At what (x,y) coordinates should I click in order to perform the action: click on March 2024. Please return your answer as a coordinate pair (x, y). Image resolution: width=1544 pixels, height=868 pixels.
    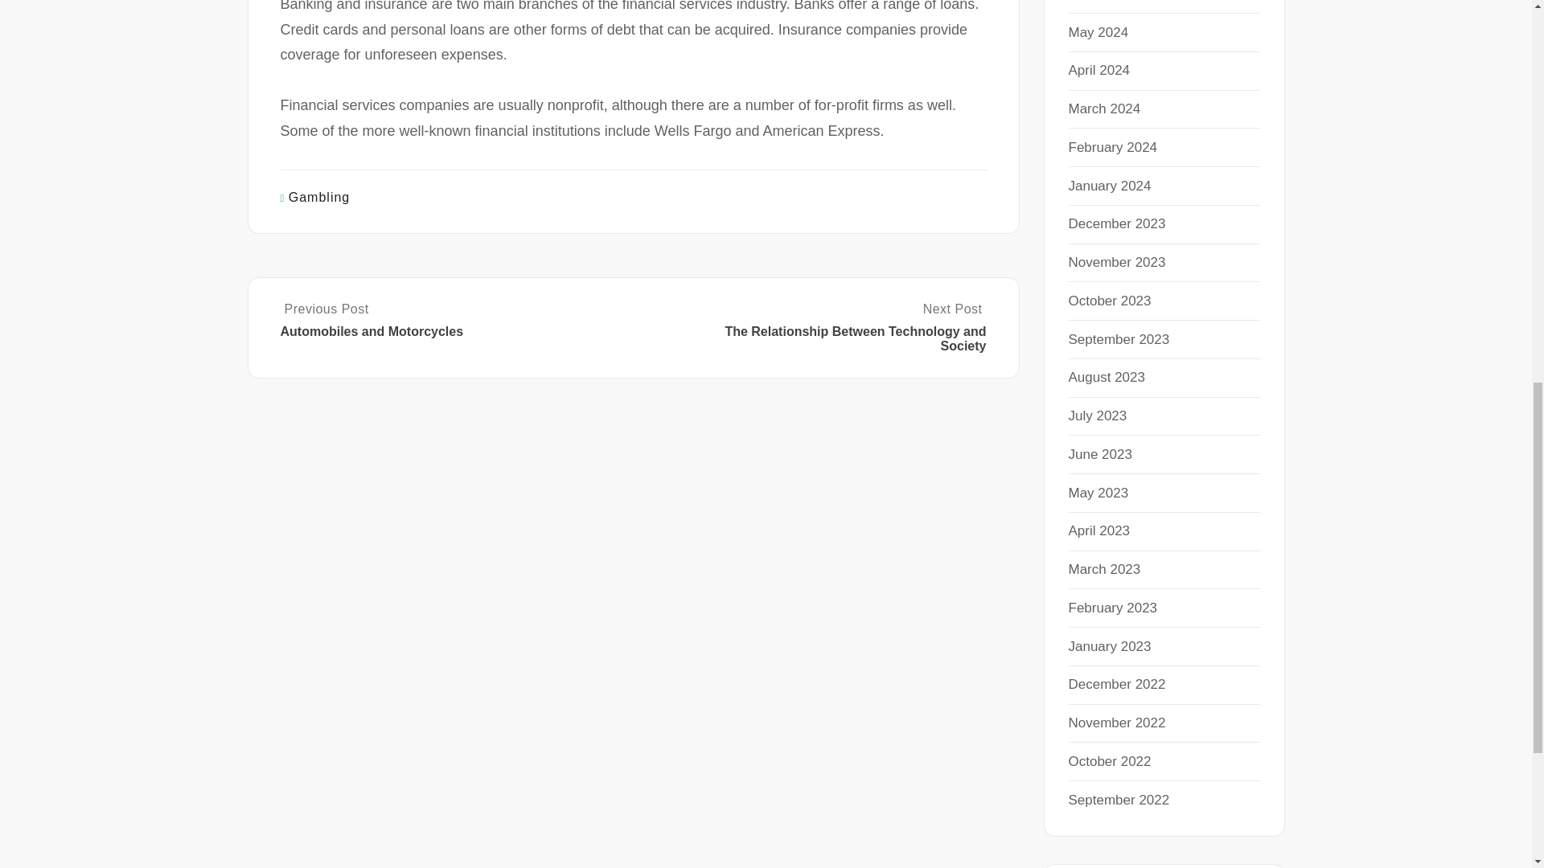
    Looking at the image, I should click on (1104, 108).